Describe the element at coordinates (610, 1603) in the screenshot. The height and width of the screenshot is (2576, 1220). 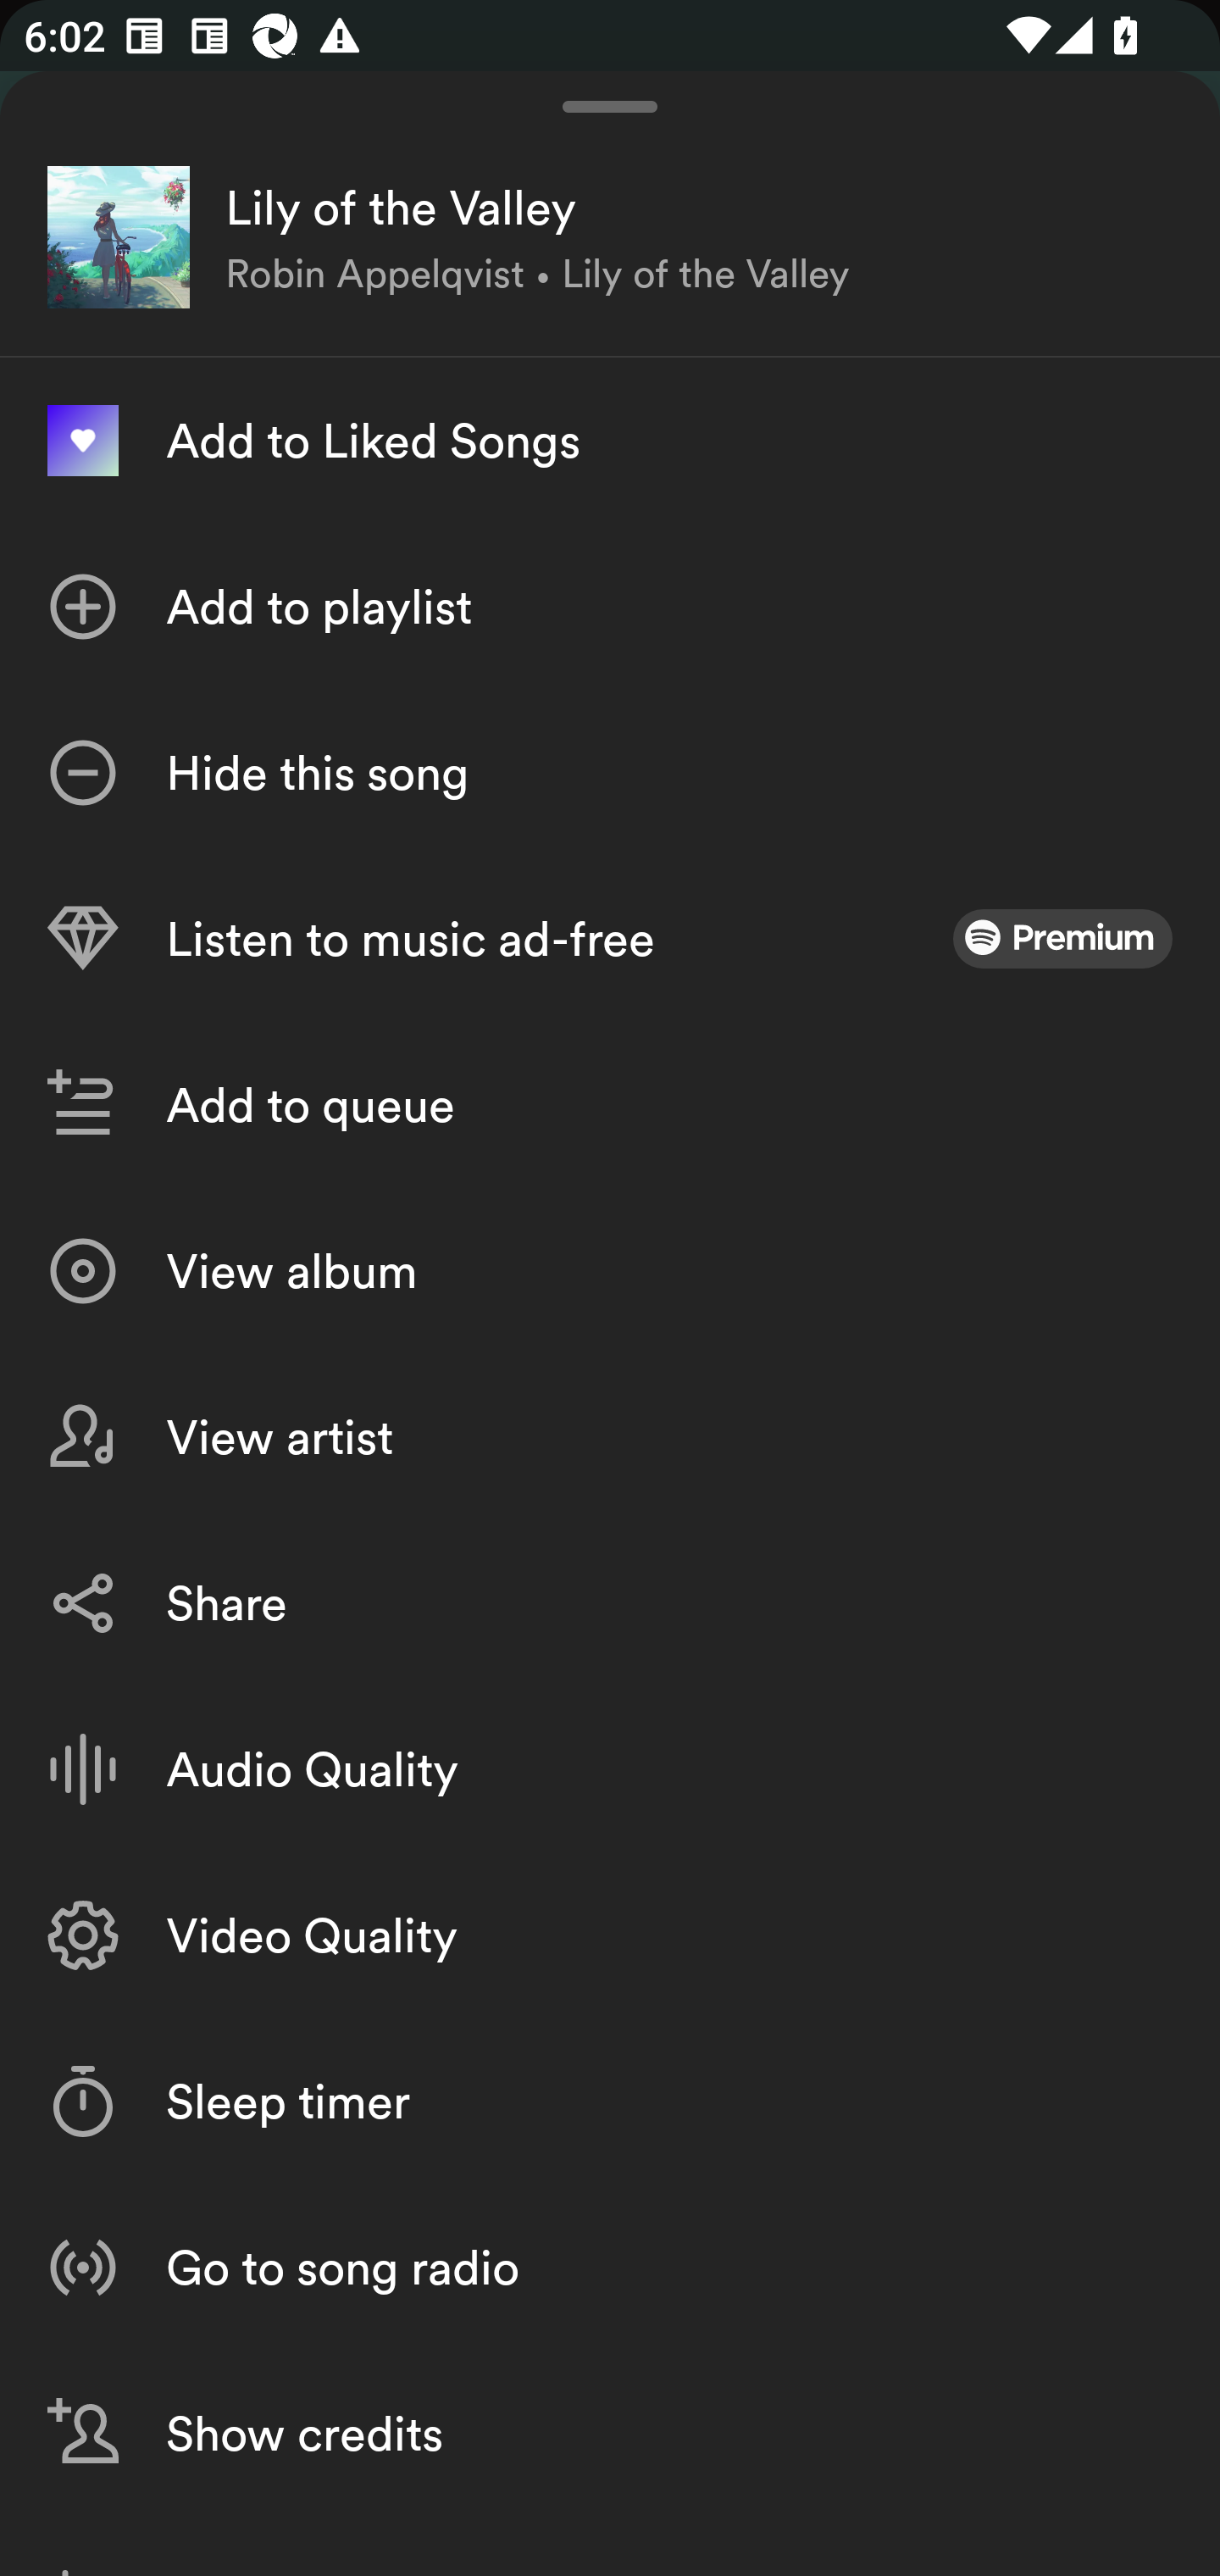
I see `Share` at that location.